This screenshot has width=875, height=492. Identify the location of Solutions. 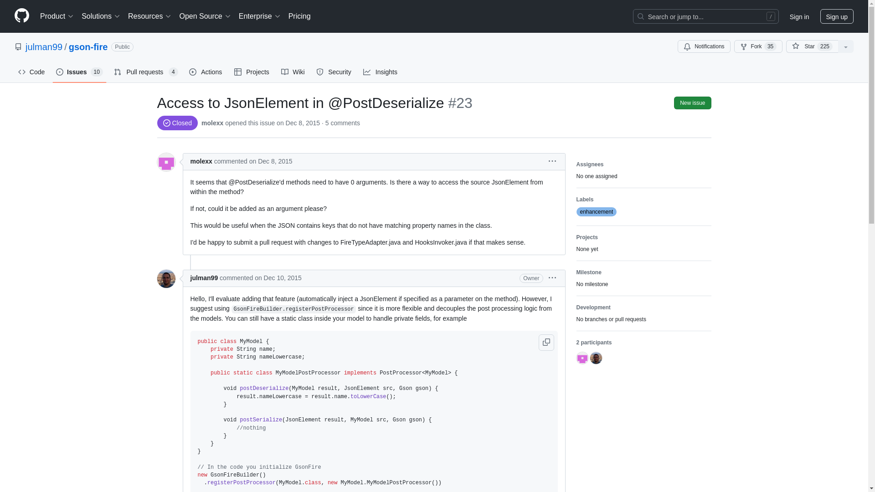
(101, 16).